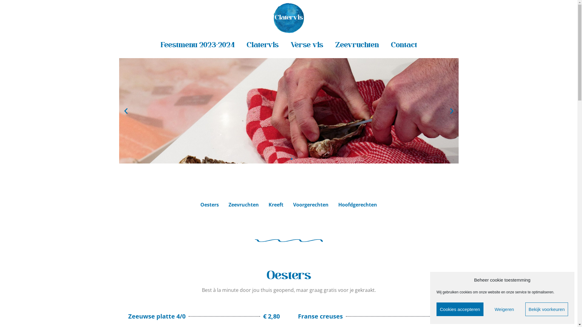 The height and width of the screenshot is (327, 582). I want to click on Zeevruchten, so click(244, 205).